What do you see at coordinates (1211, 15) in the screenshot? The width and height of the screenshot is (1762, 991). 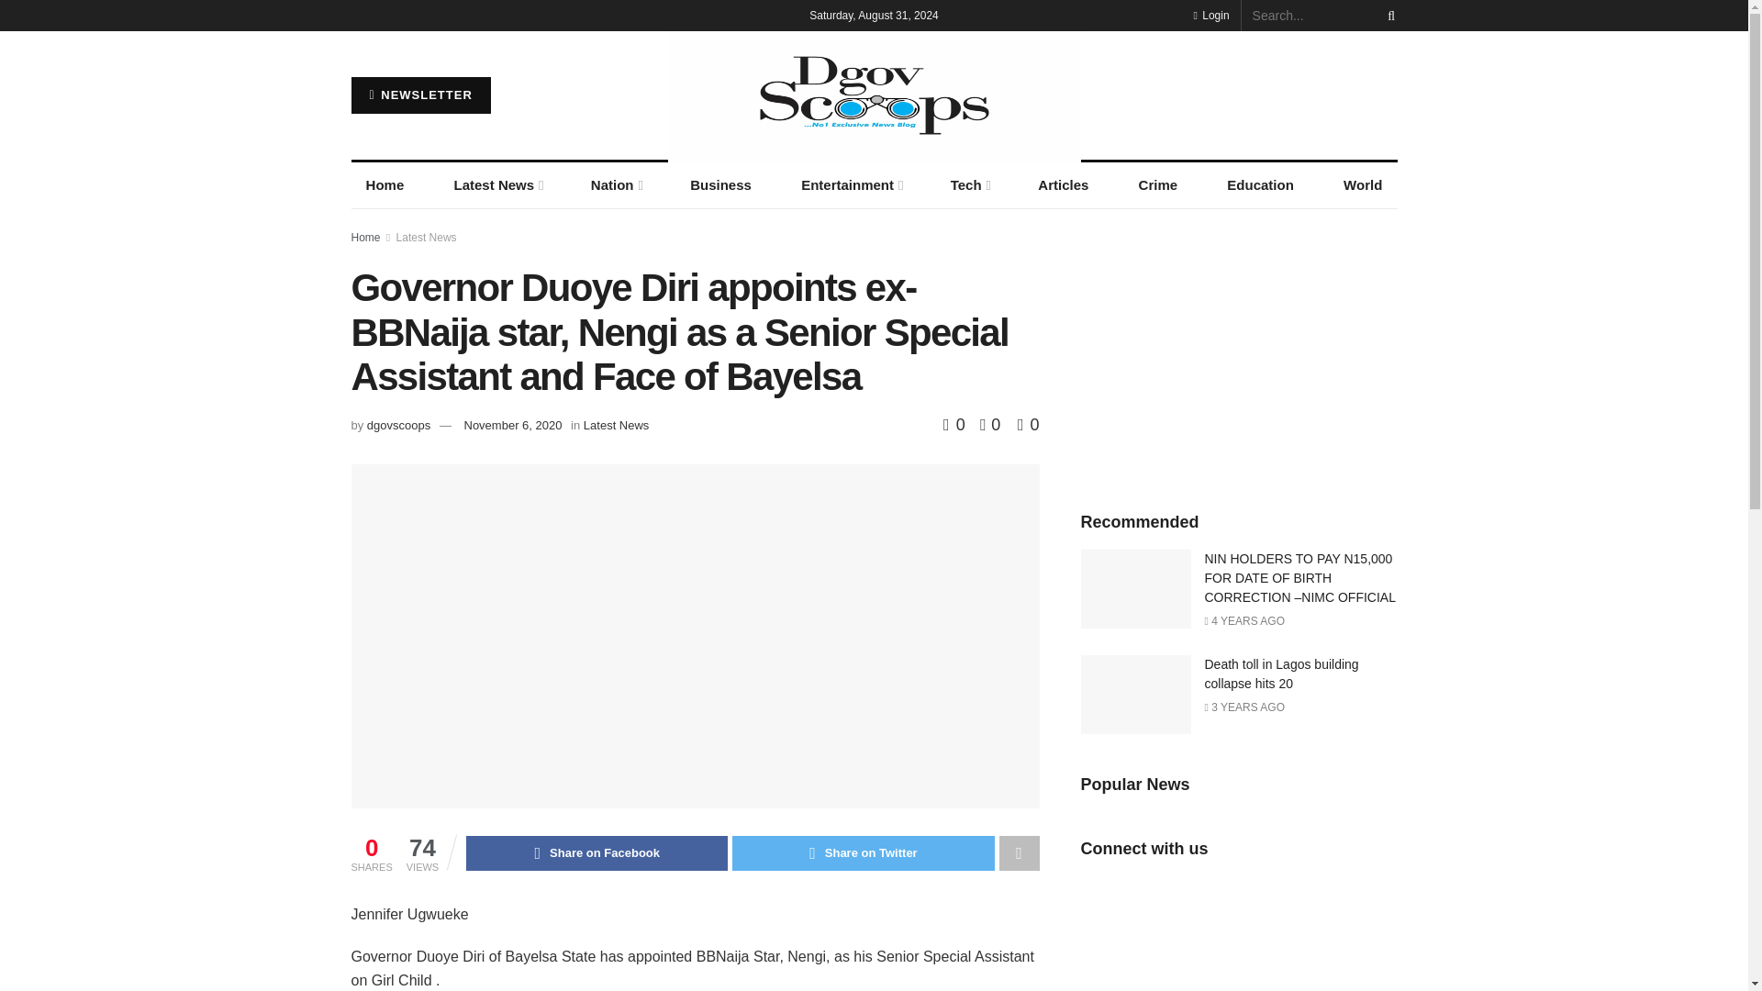 I see `Login` at bounding box center [1211, 15].